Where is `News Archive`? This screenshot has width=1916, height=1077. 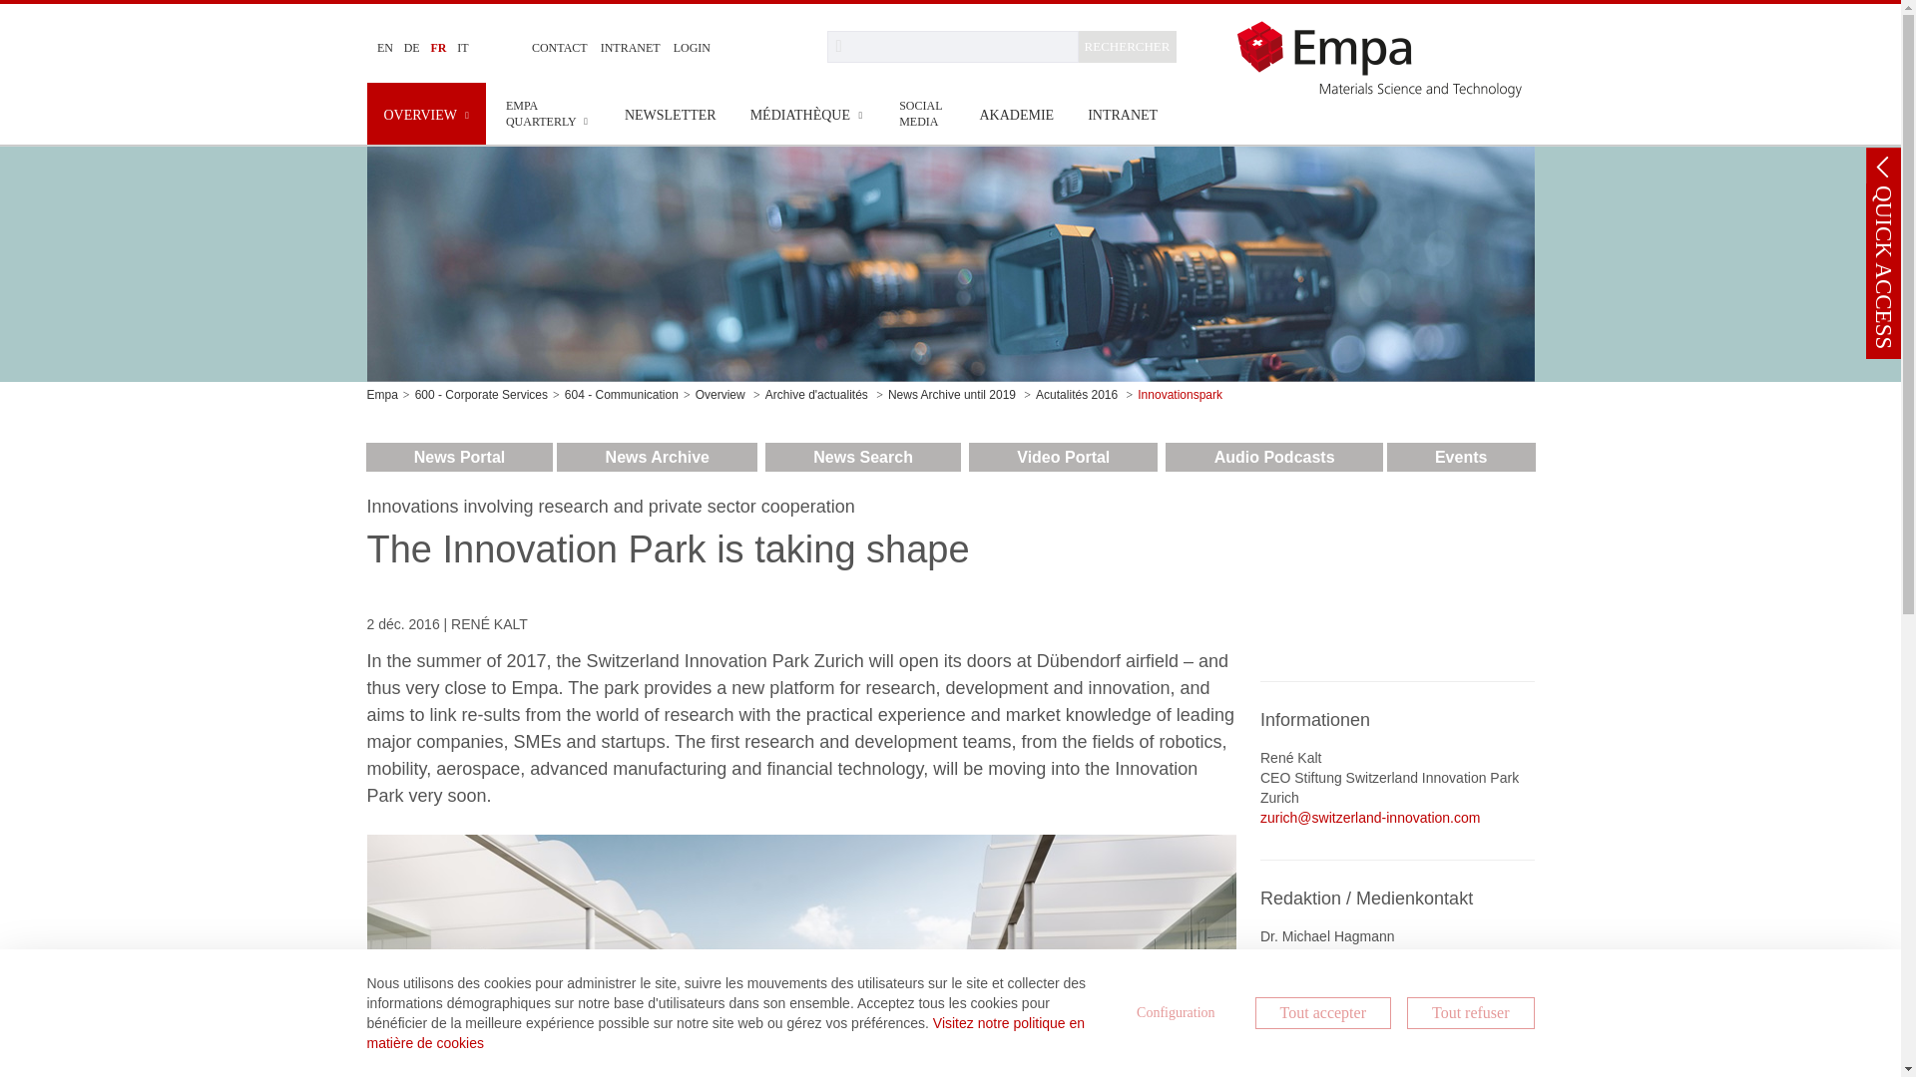
News Archive is located at coordinates (657, 457).